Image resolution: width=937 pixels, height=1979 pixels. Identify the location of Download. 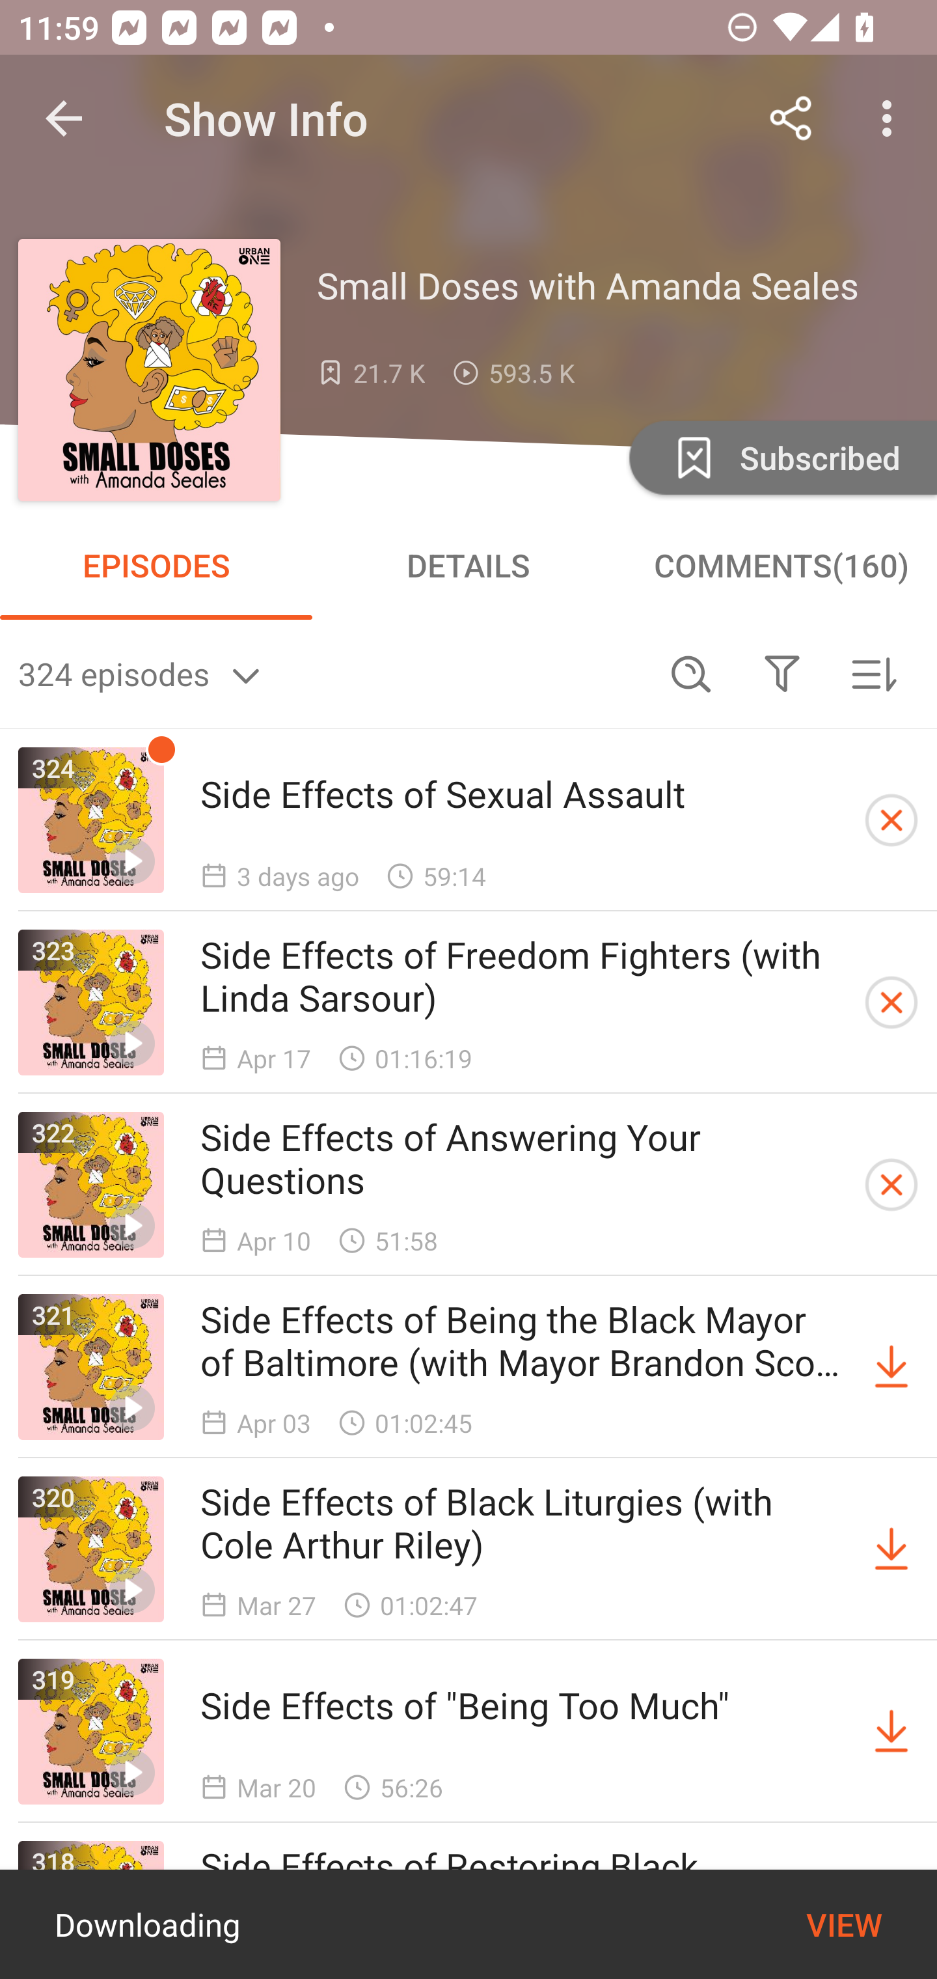
(891, 1549).